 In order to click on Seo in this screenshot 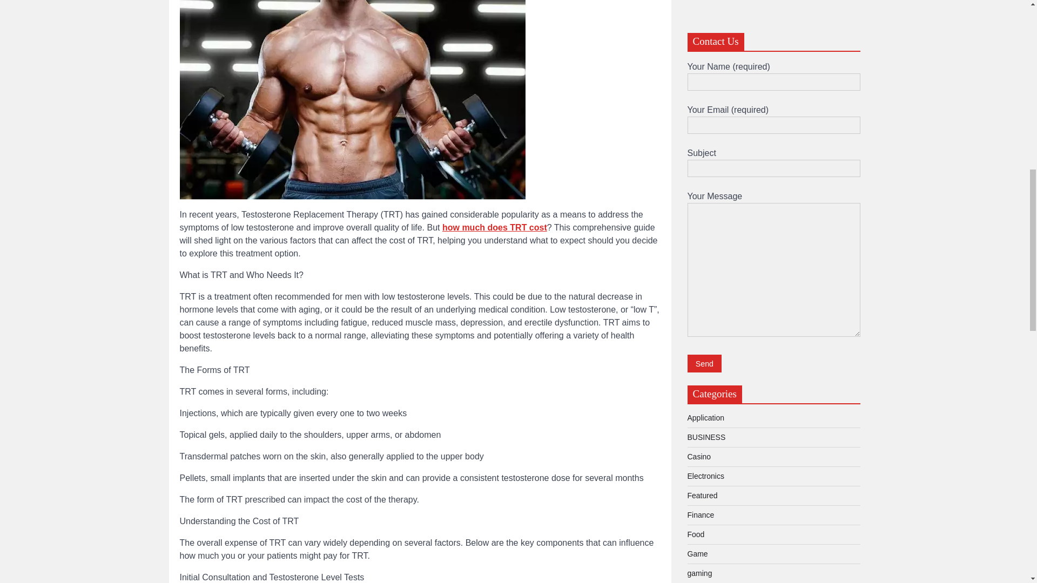, I will do `click(693, 180)`.